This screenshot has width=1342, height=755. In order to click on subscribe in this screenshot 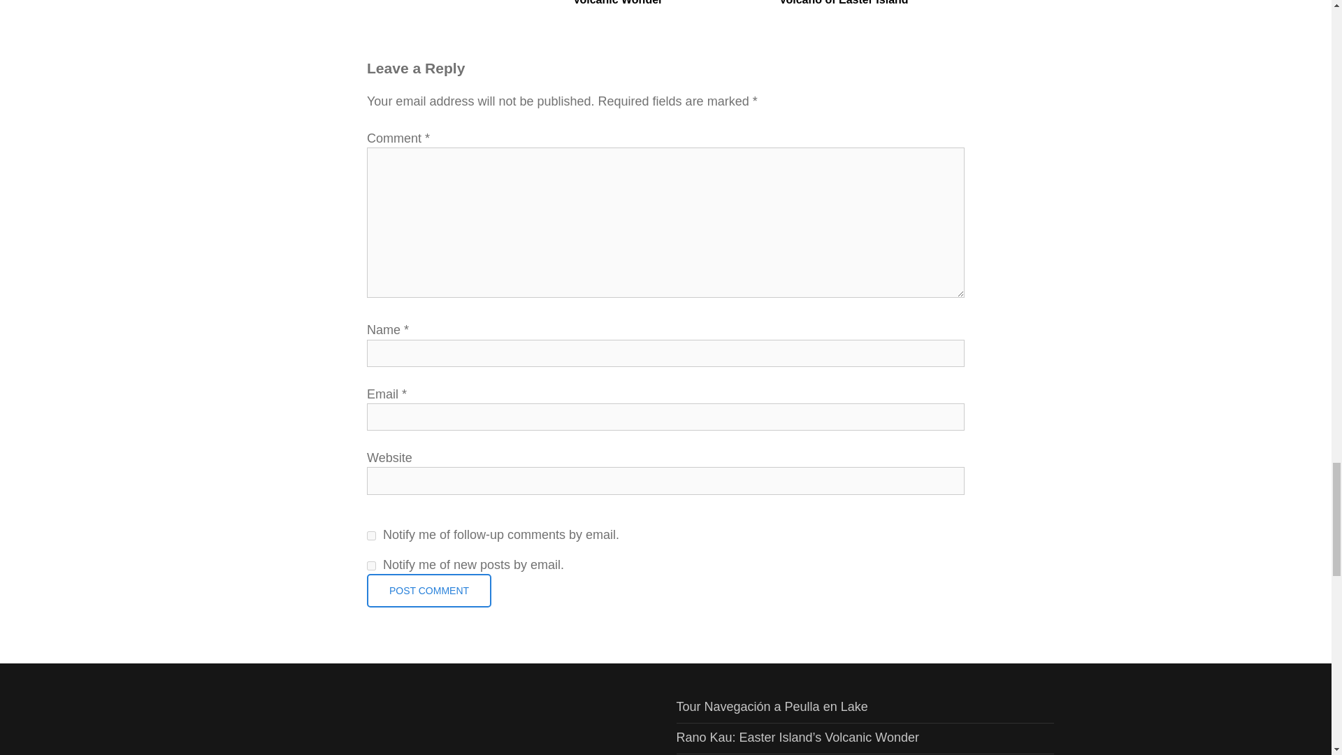, I will do `click(370, 566)`.